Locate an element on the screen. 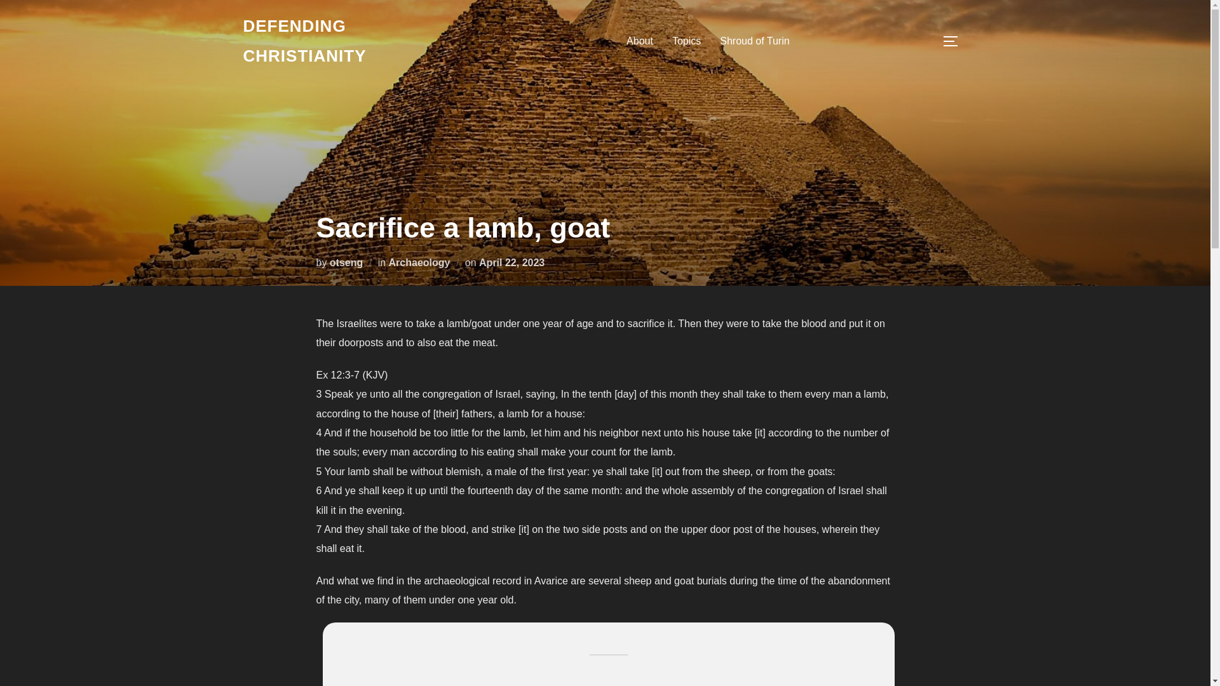 The image size is (1220, 686). otseng is located at coordinates (346, 262).